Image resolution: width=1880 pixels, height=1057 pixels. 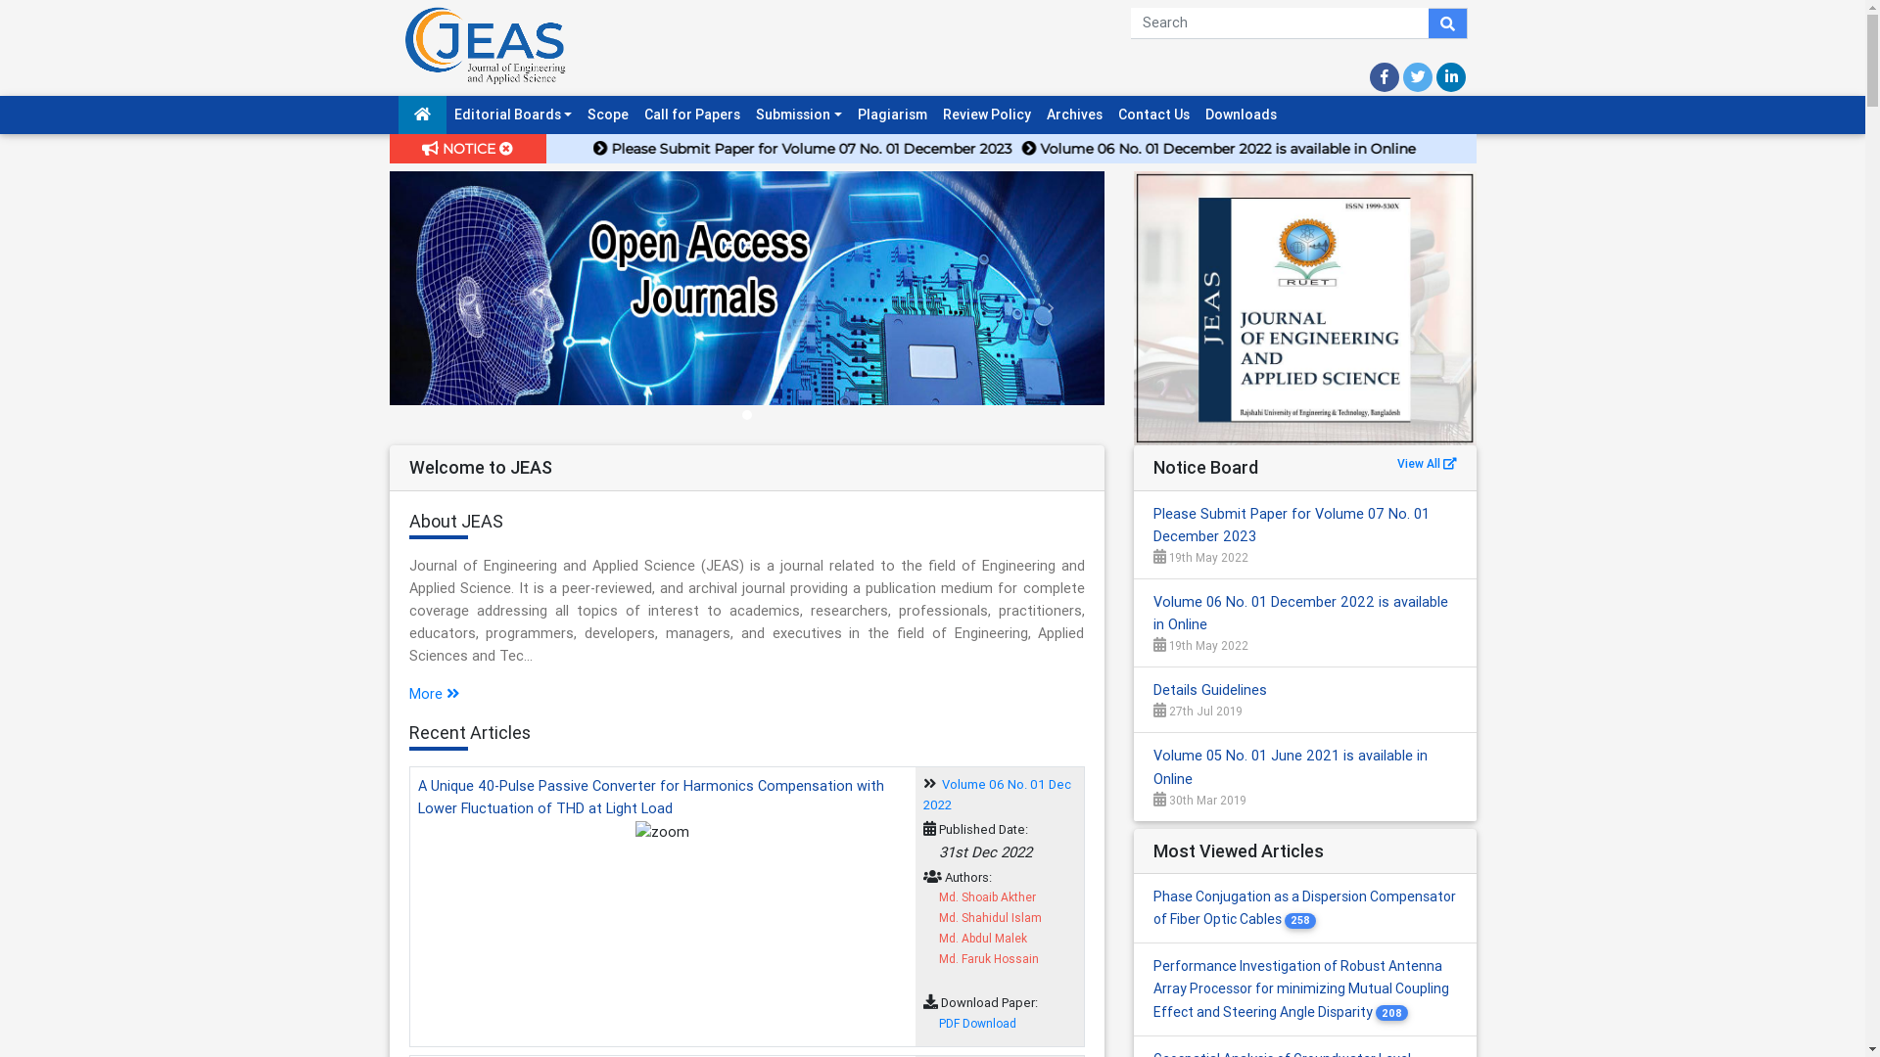 I want to click on Details Guidelines, so click(x=1210, y=690).